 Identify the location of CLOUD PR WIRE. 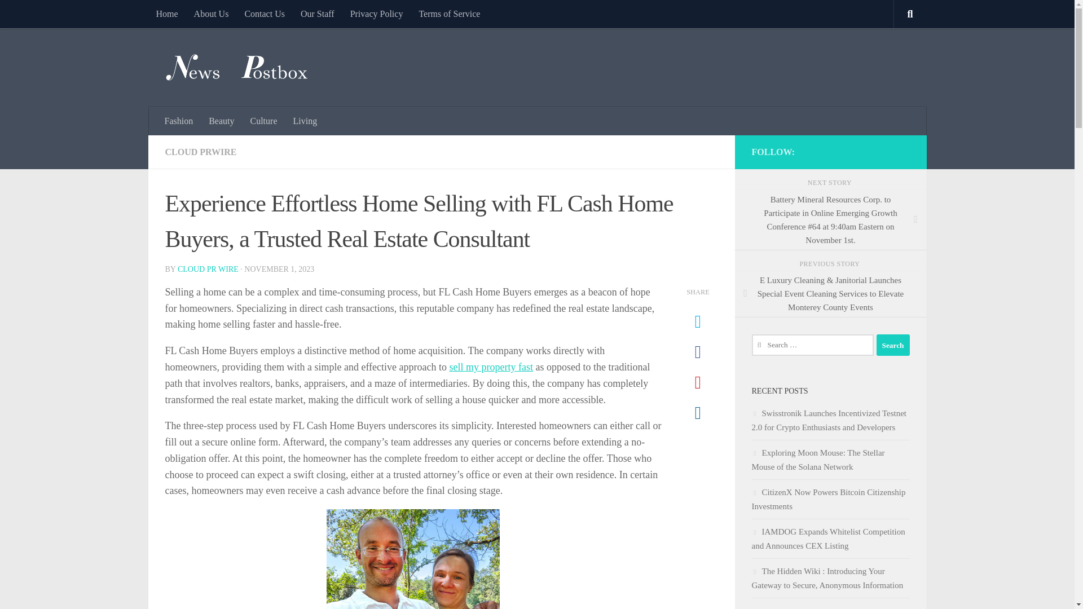
(208, 268).